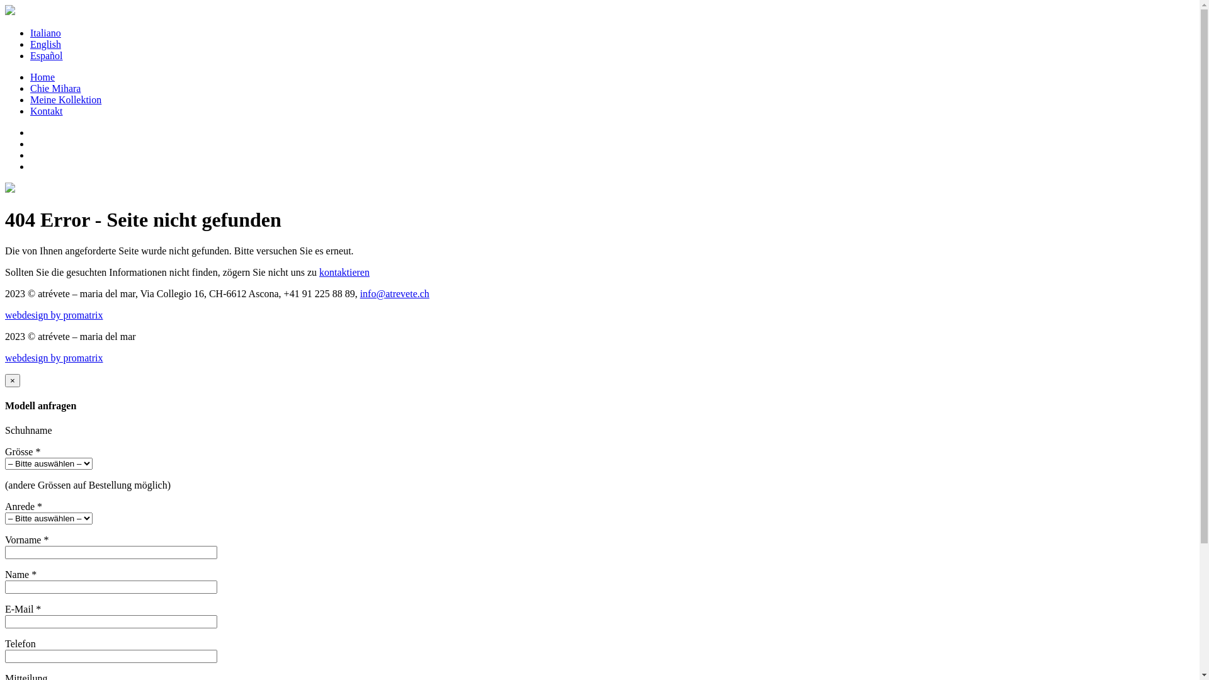  I want to click on English, so click(45, 44).